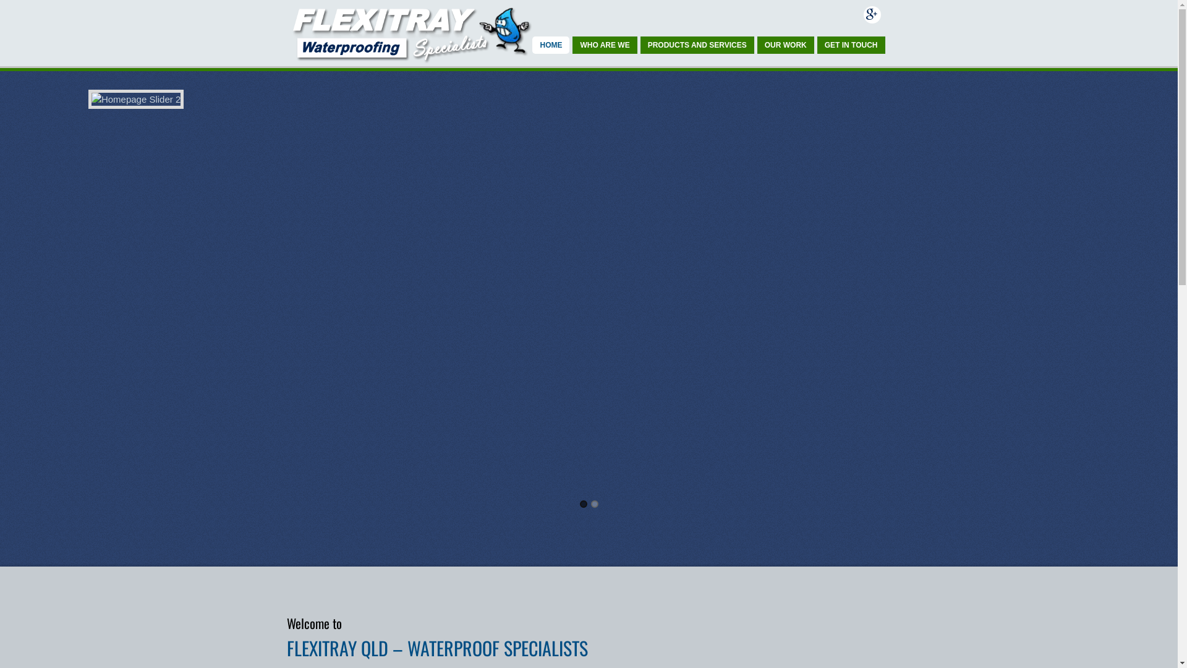 This screenshot has width=1187, height=668. Describe the element at coordinates (872, 15) in the screenshot. I see `Google+` at that location.